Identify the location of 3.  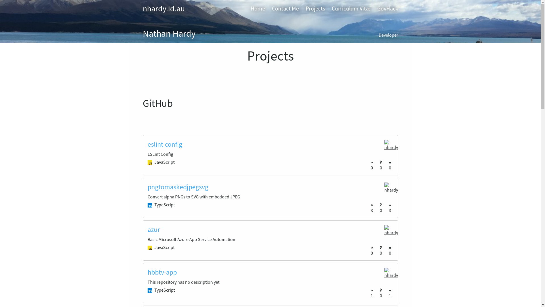
(373, 208).